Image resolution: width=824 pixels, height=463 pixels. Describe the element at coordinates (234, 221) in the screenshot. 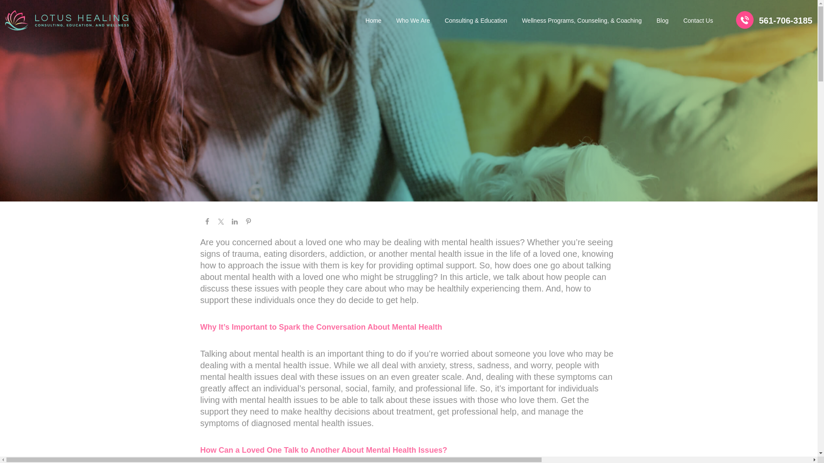

I see `Share on LinkedIn` at that location.